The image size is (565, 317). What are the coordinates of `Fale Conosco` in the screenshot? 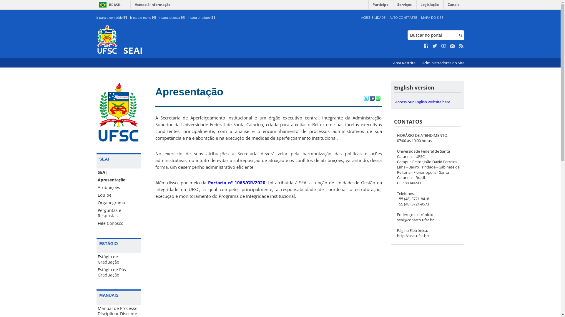 It's located at (119, 223).